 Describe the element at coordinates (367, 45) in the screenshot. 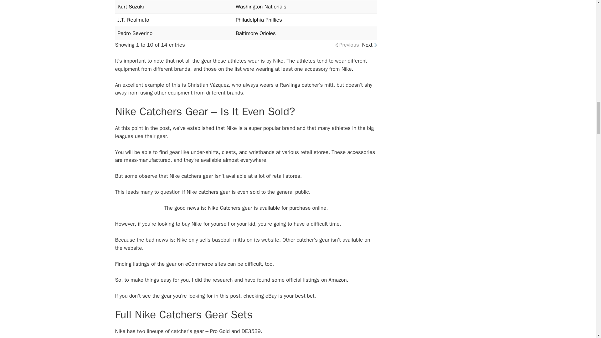

I see `Next` at that location.